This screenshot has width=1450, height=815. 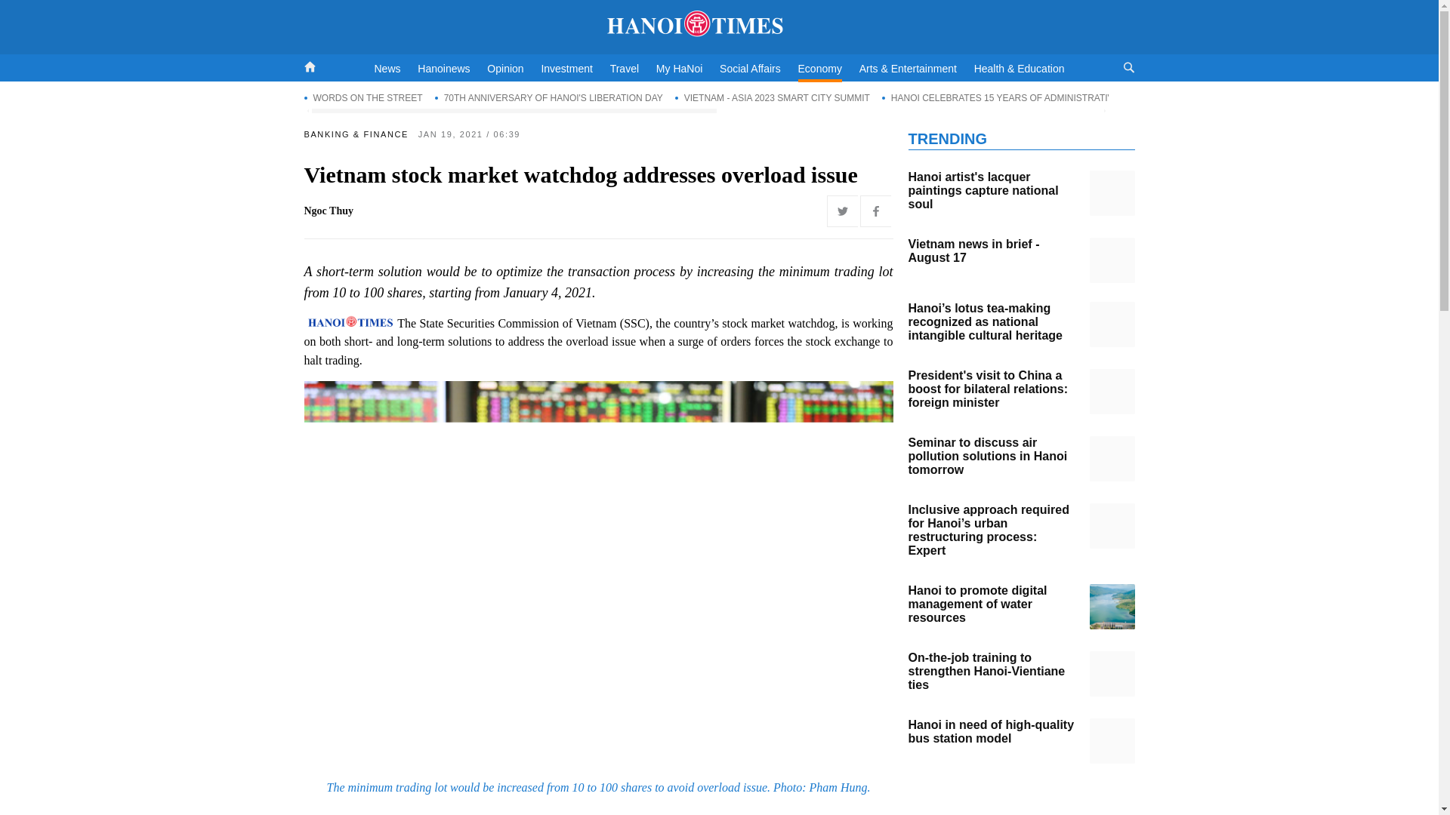 I want to click on Vietnam news in brief - August 17, so click(x=1111, y=260).